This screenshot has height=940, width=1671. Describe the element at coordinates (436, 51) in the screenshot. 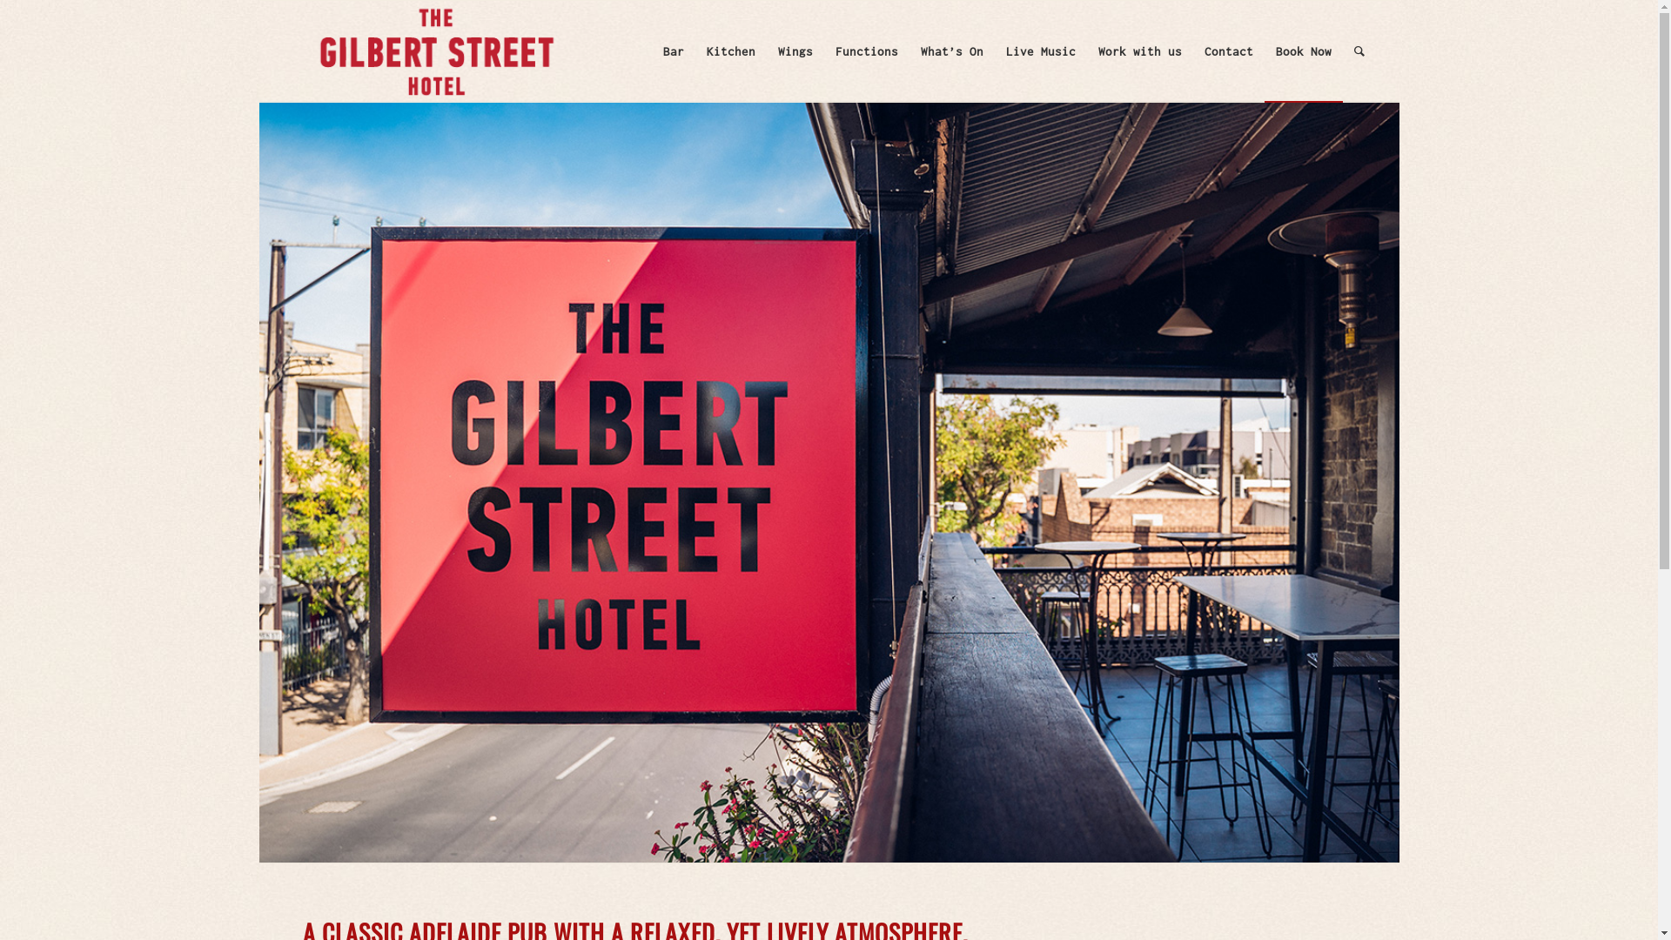

I see `GSH_Logo` at that location.